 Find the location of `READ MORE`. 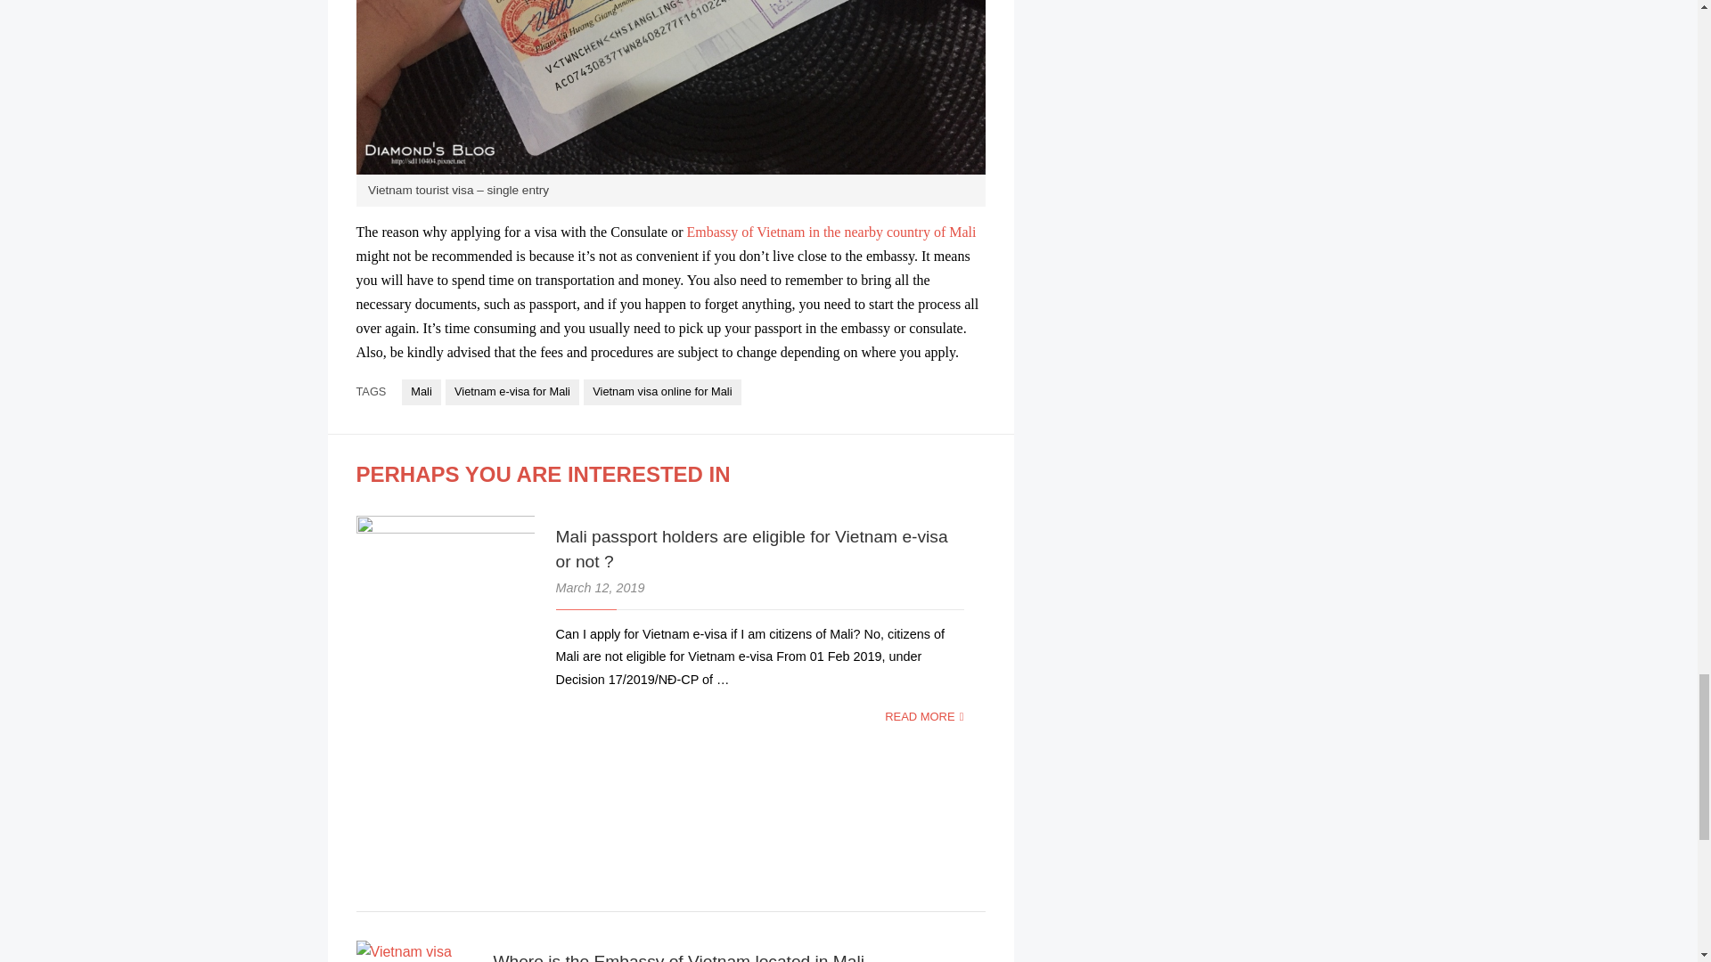

READ MORE is located at coordinates (923, 716).